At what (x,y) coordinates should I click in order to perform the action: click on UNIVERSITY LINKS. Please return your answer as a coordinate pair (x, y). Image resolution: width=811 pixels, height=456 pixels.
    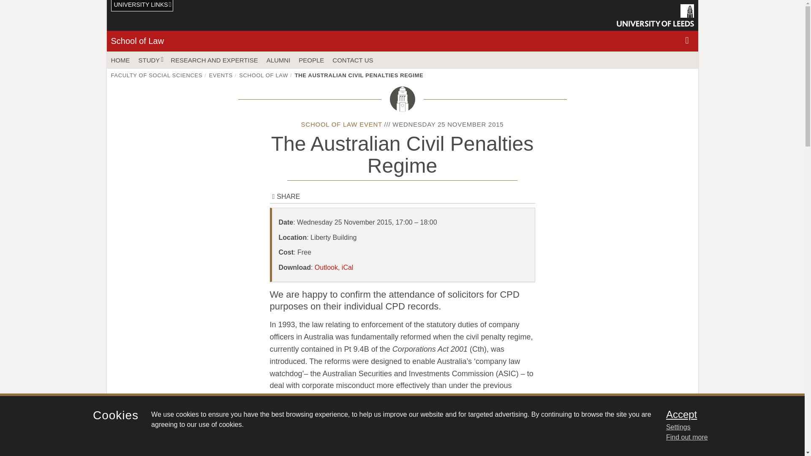
    Looking at the image, I should click on (142, 6).